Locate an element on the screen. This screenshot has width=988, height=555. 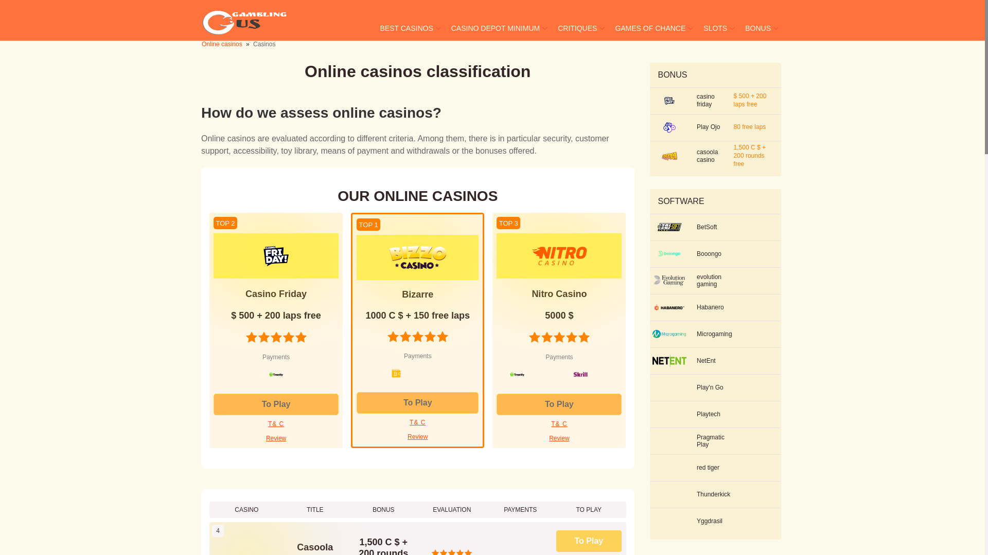
CASINO DEPOT MINIMUM is located at coordinates (495, 28).